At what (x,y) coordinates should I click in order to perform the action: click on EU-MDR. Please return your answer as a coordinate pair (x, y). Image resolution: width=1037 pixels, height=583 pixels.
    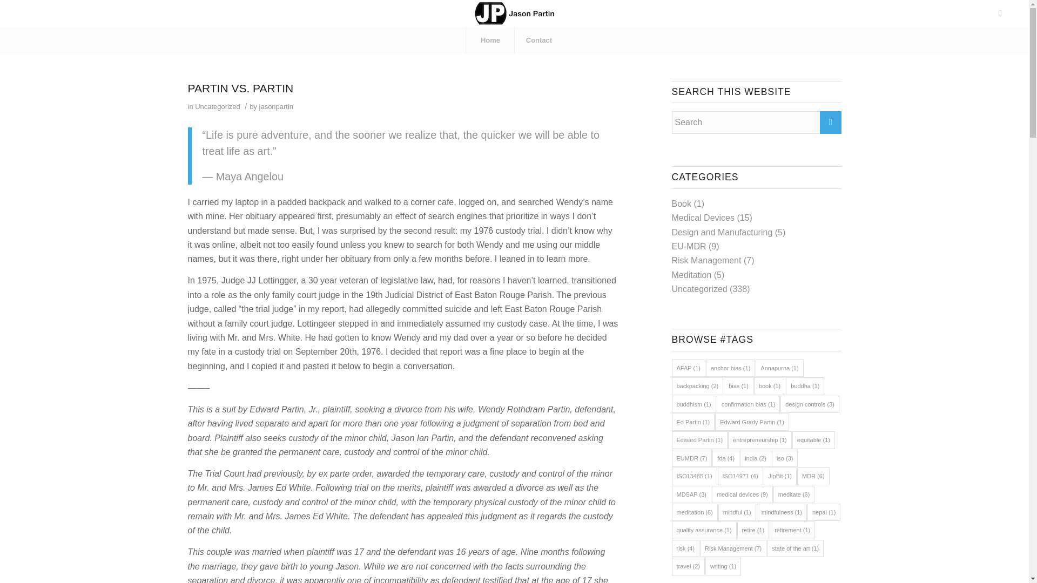
    Looking at the image, I should click on (689, 246).